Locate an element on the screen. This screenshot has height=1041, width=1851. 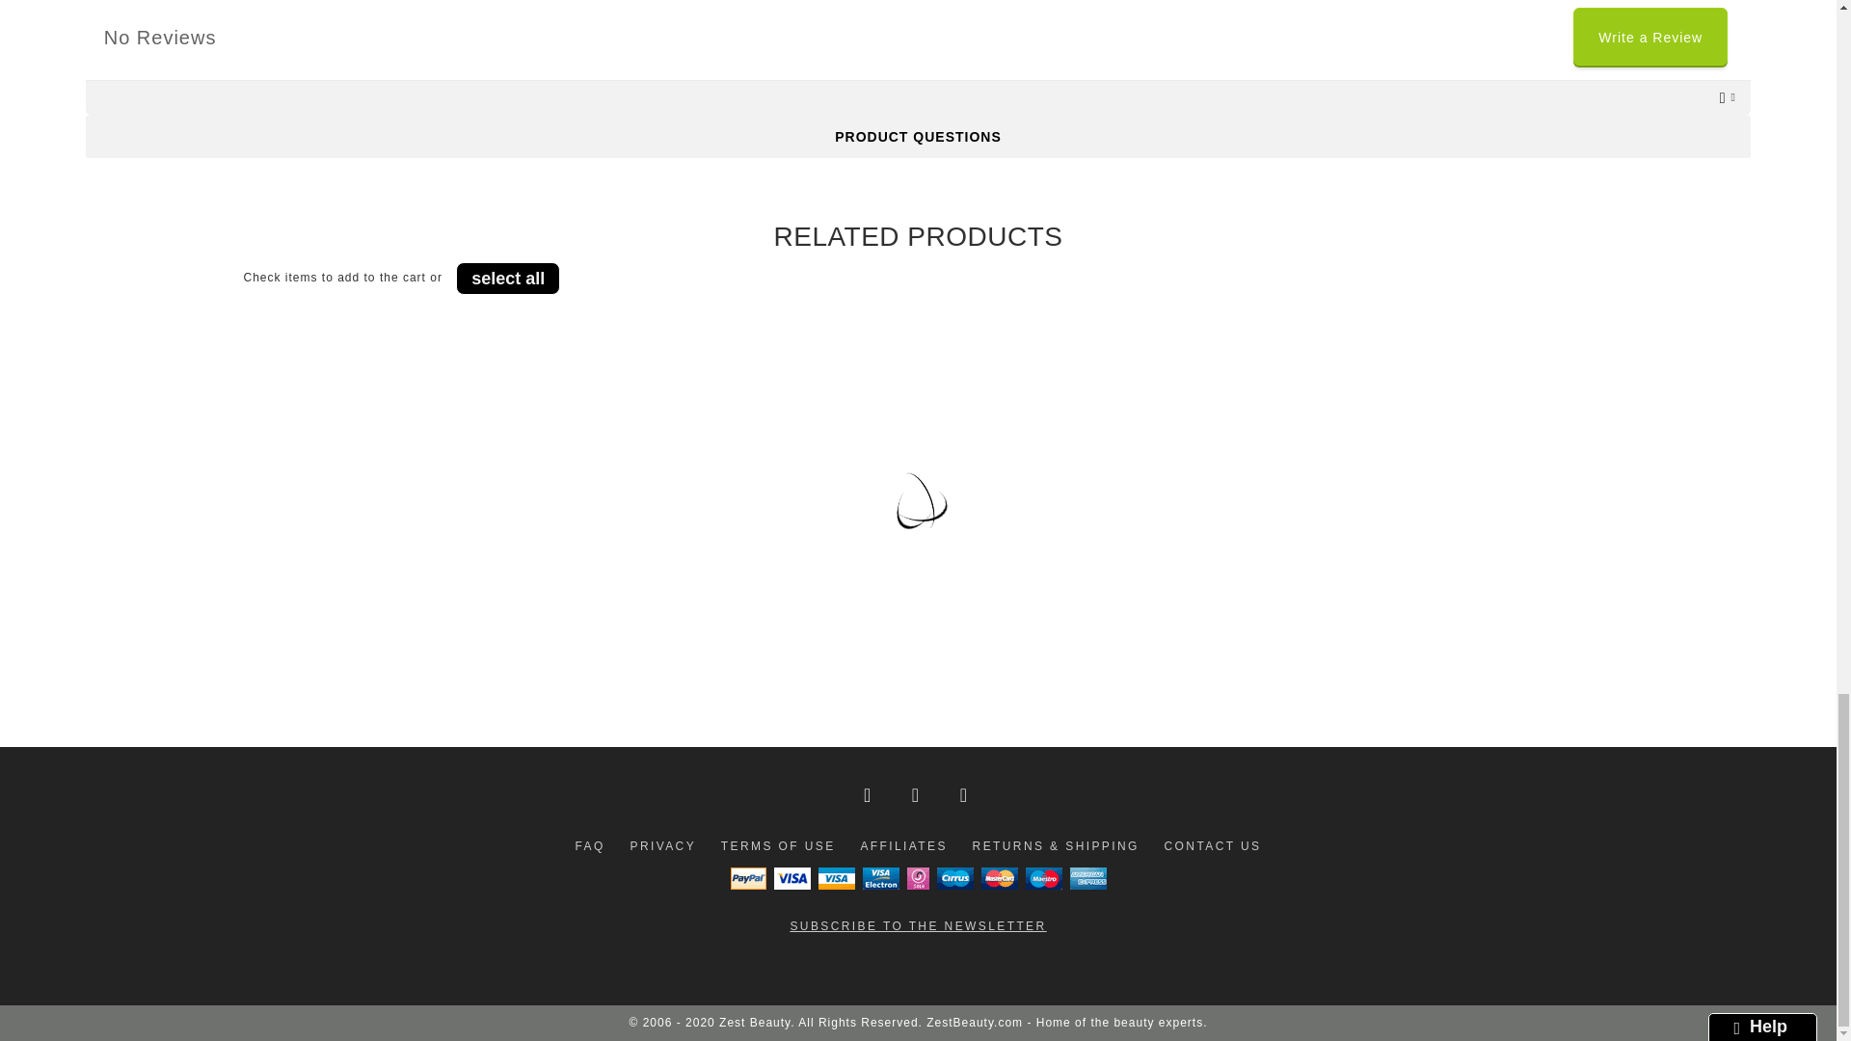
ORLY Tough Cookie 18ml is located at coordinates (1182, 579).